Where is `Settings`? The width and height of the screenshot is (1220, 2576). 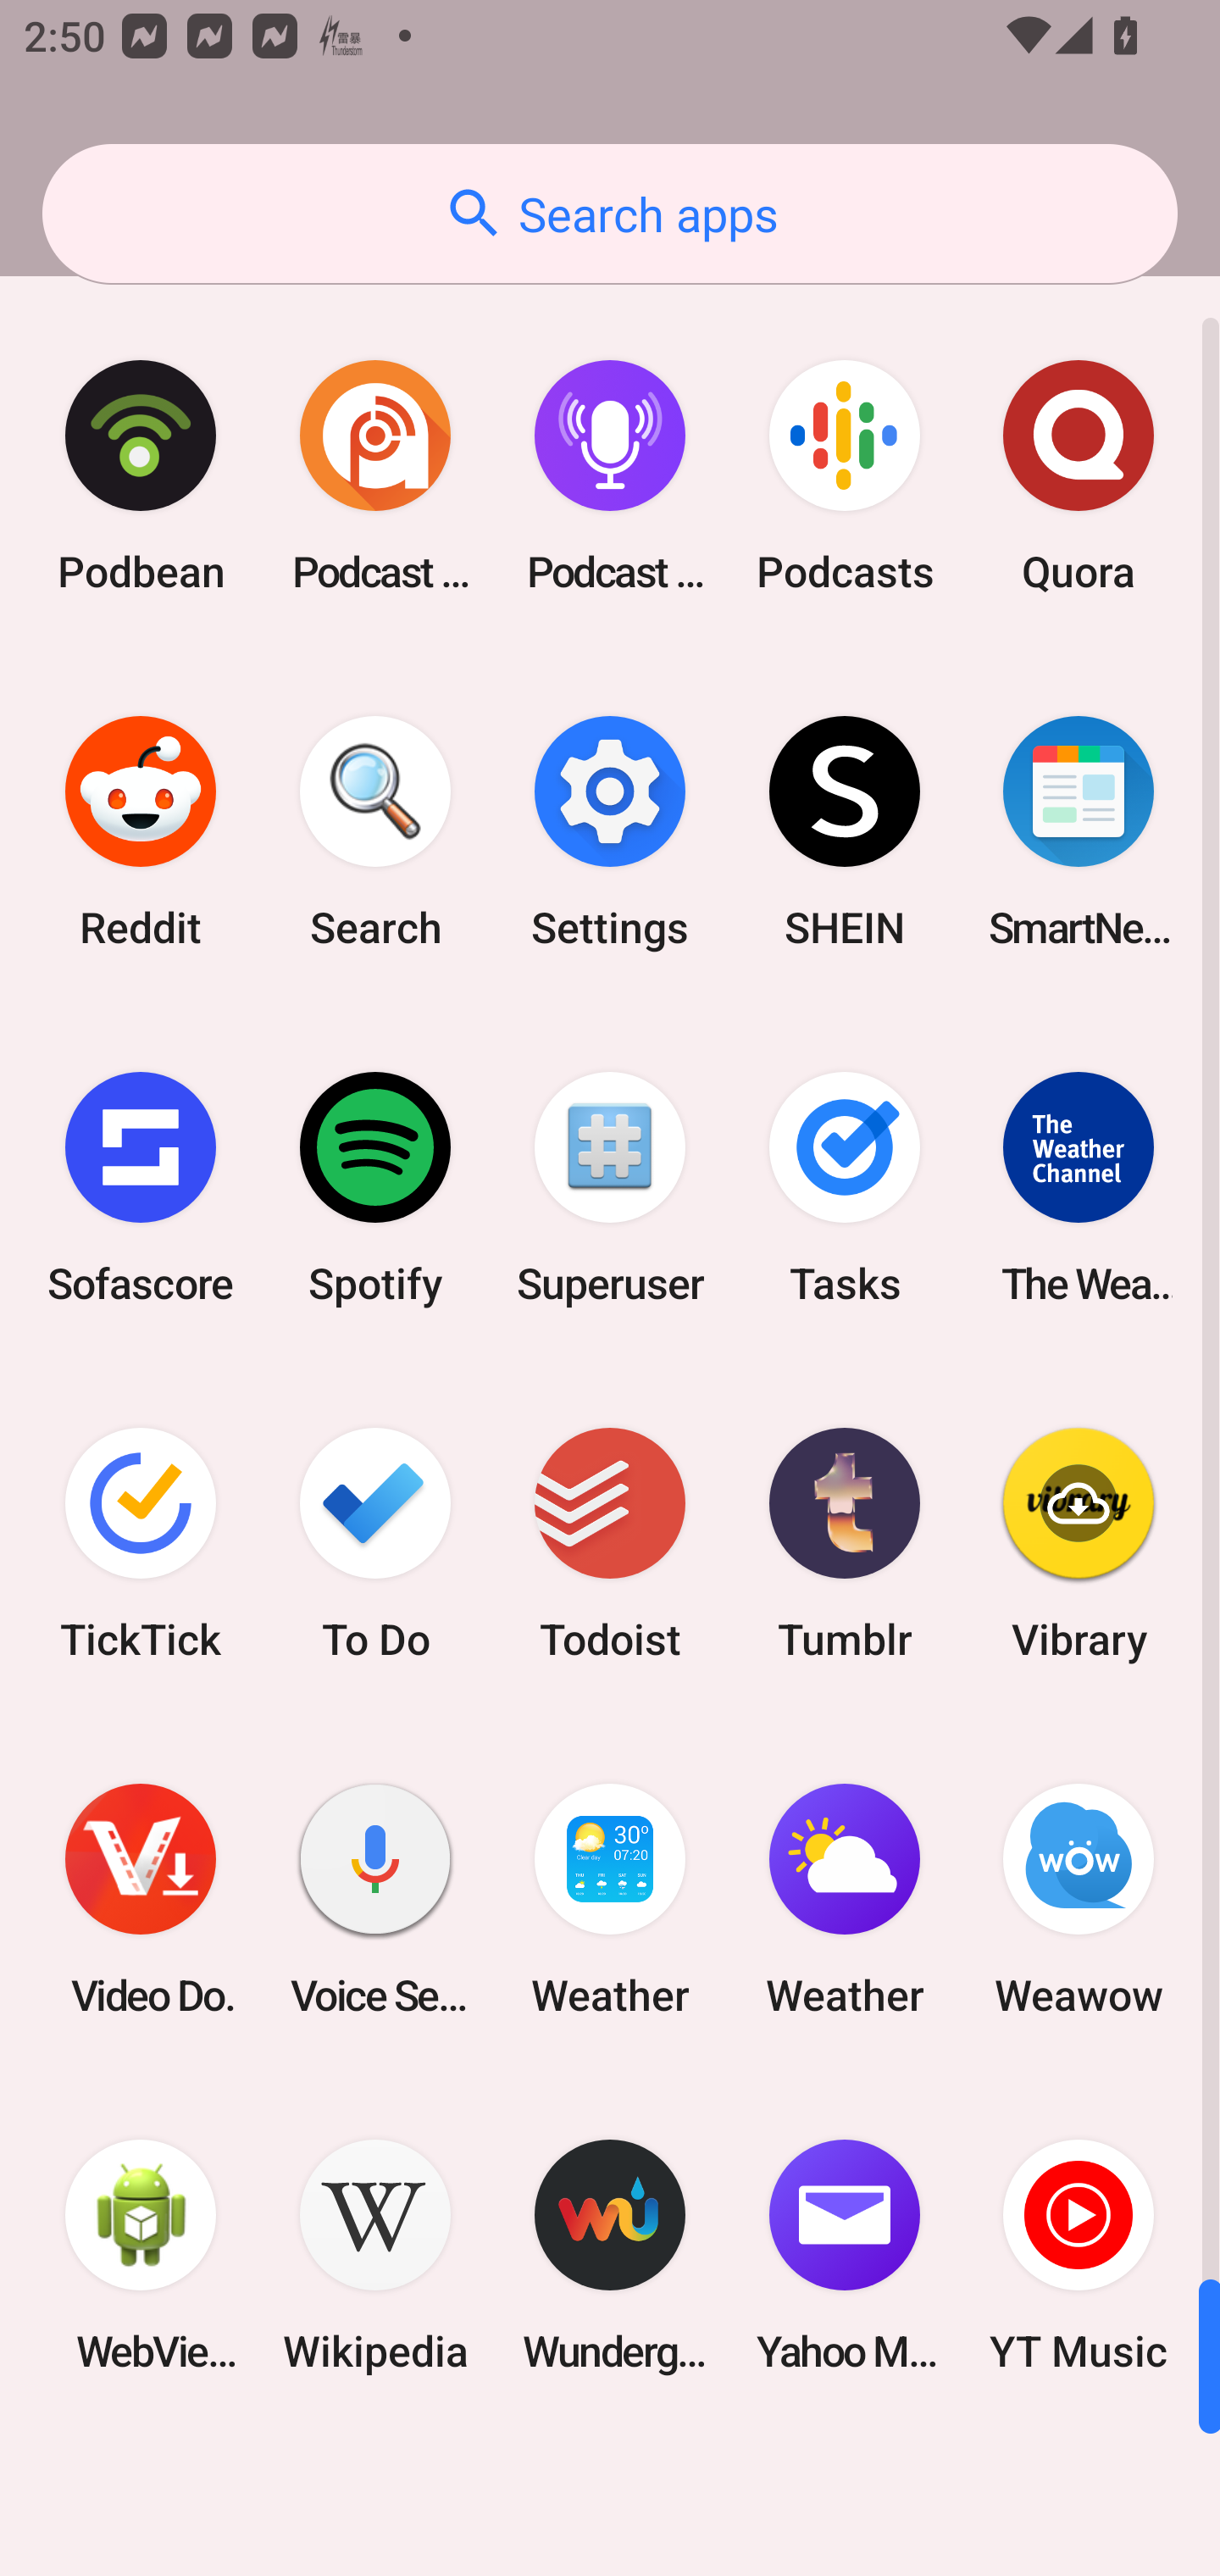 Settings is located at coordinates (610, 832).